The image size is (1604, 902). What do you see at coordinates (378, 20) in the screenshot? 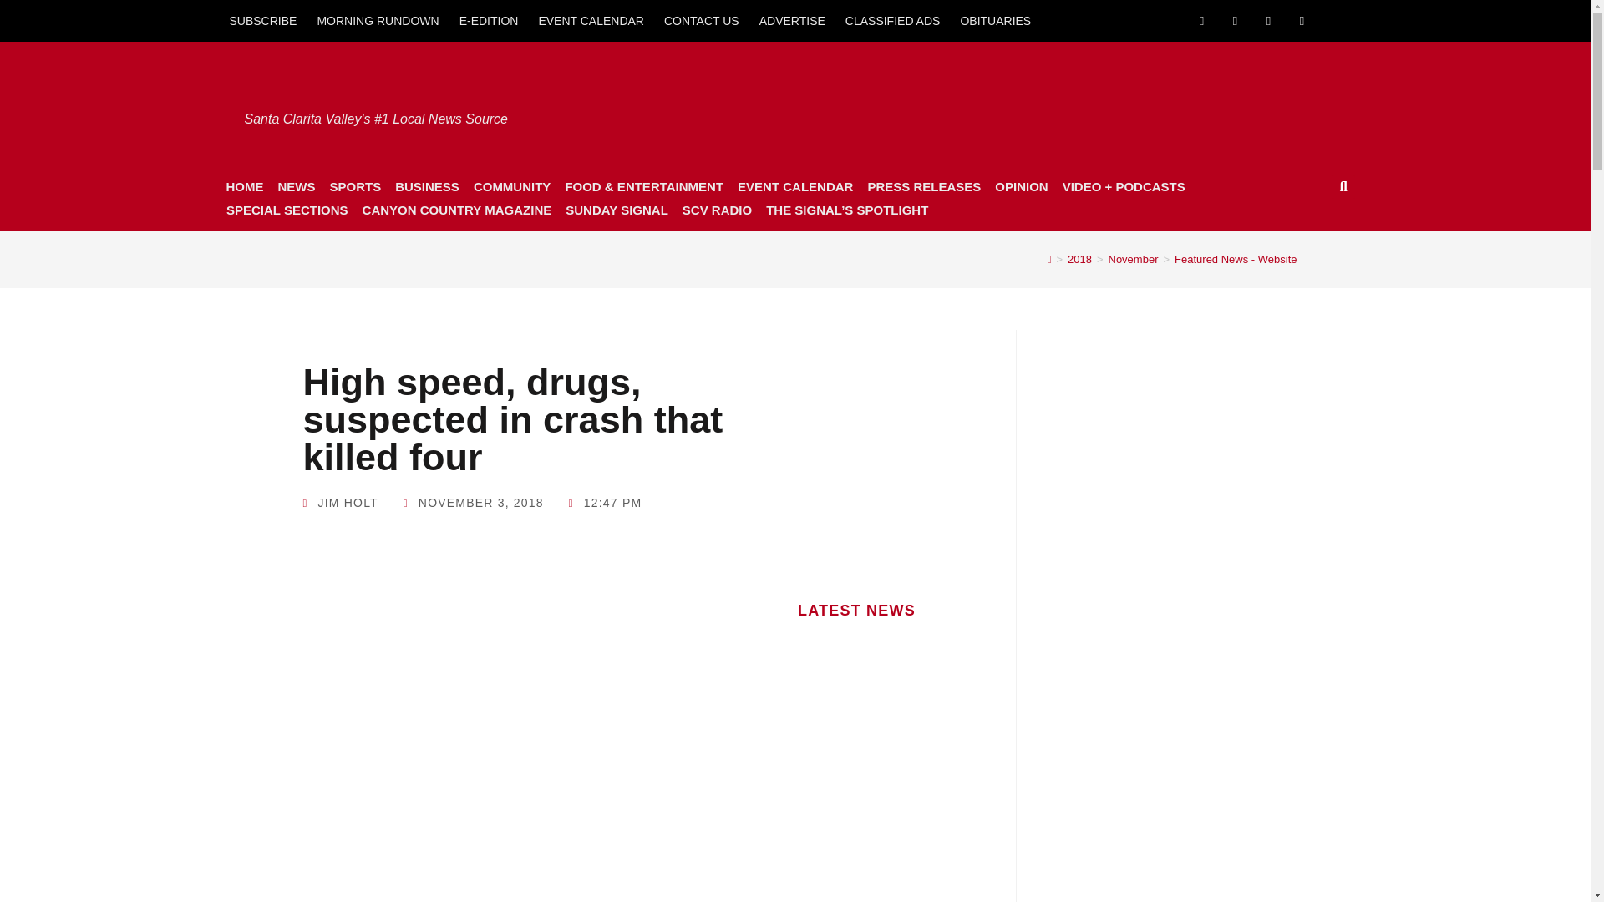
I see `MORNING RUNDOWN` at bounding box center [378, 20].